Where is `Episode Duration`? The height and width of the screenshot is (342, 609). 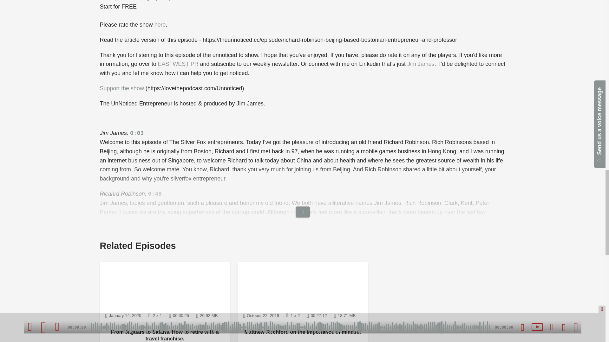 Episode Duration is located at coordinates (179, 315).